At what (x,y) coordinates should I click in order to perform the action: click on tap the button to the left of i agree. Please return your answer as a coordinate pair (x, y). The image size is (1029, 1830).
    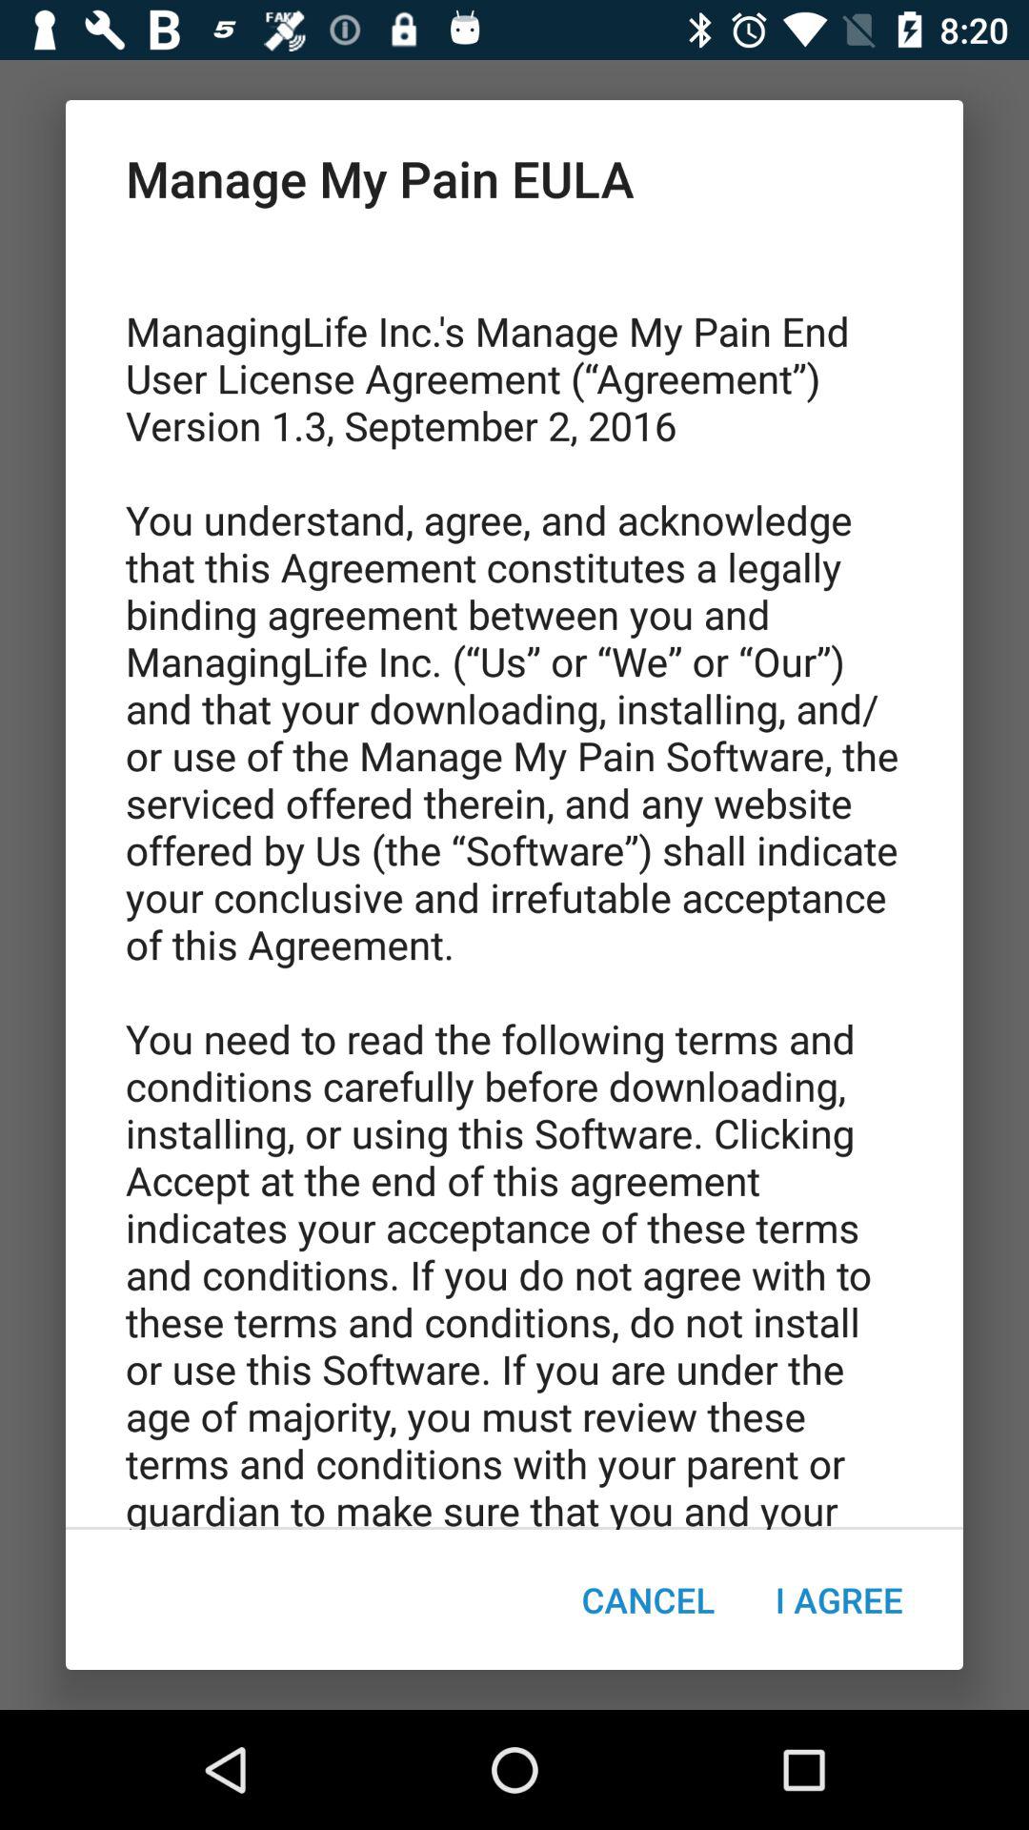
    Looking at the image, I should click on (648, 1599).